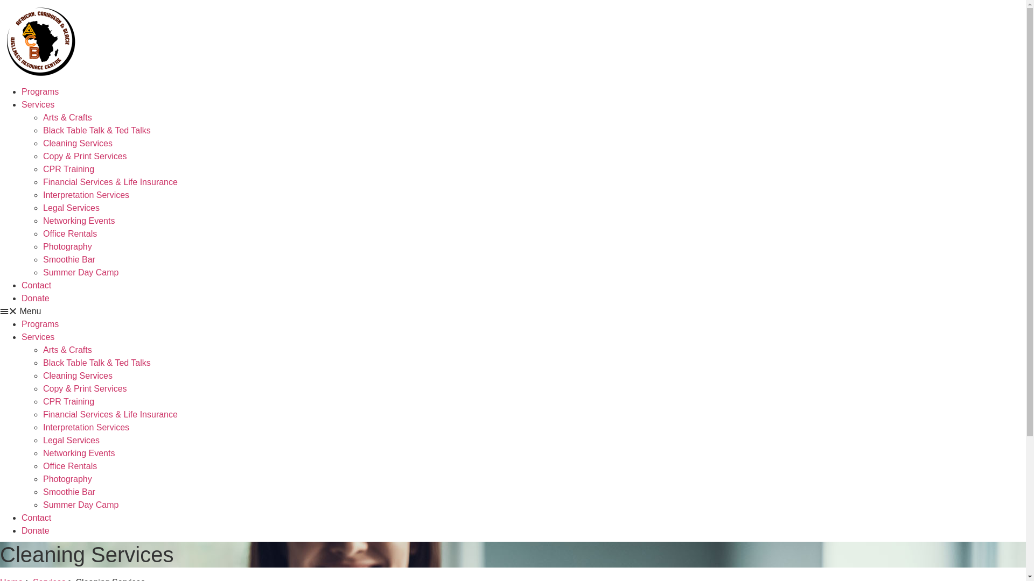  Describe the element at coordinates (79, 221) in the screenshot. I see `Networking Events` at that location.